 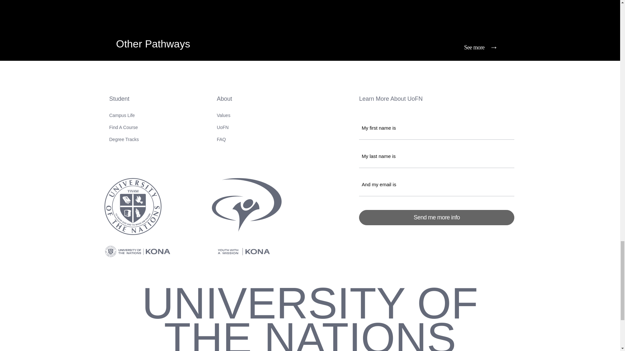 What do you see at coordinates (479, 46) in the screenshot?
I see `See more` at bounding box center [479, 46].